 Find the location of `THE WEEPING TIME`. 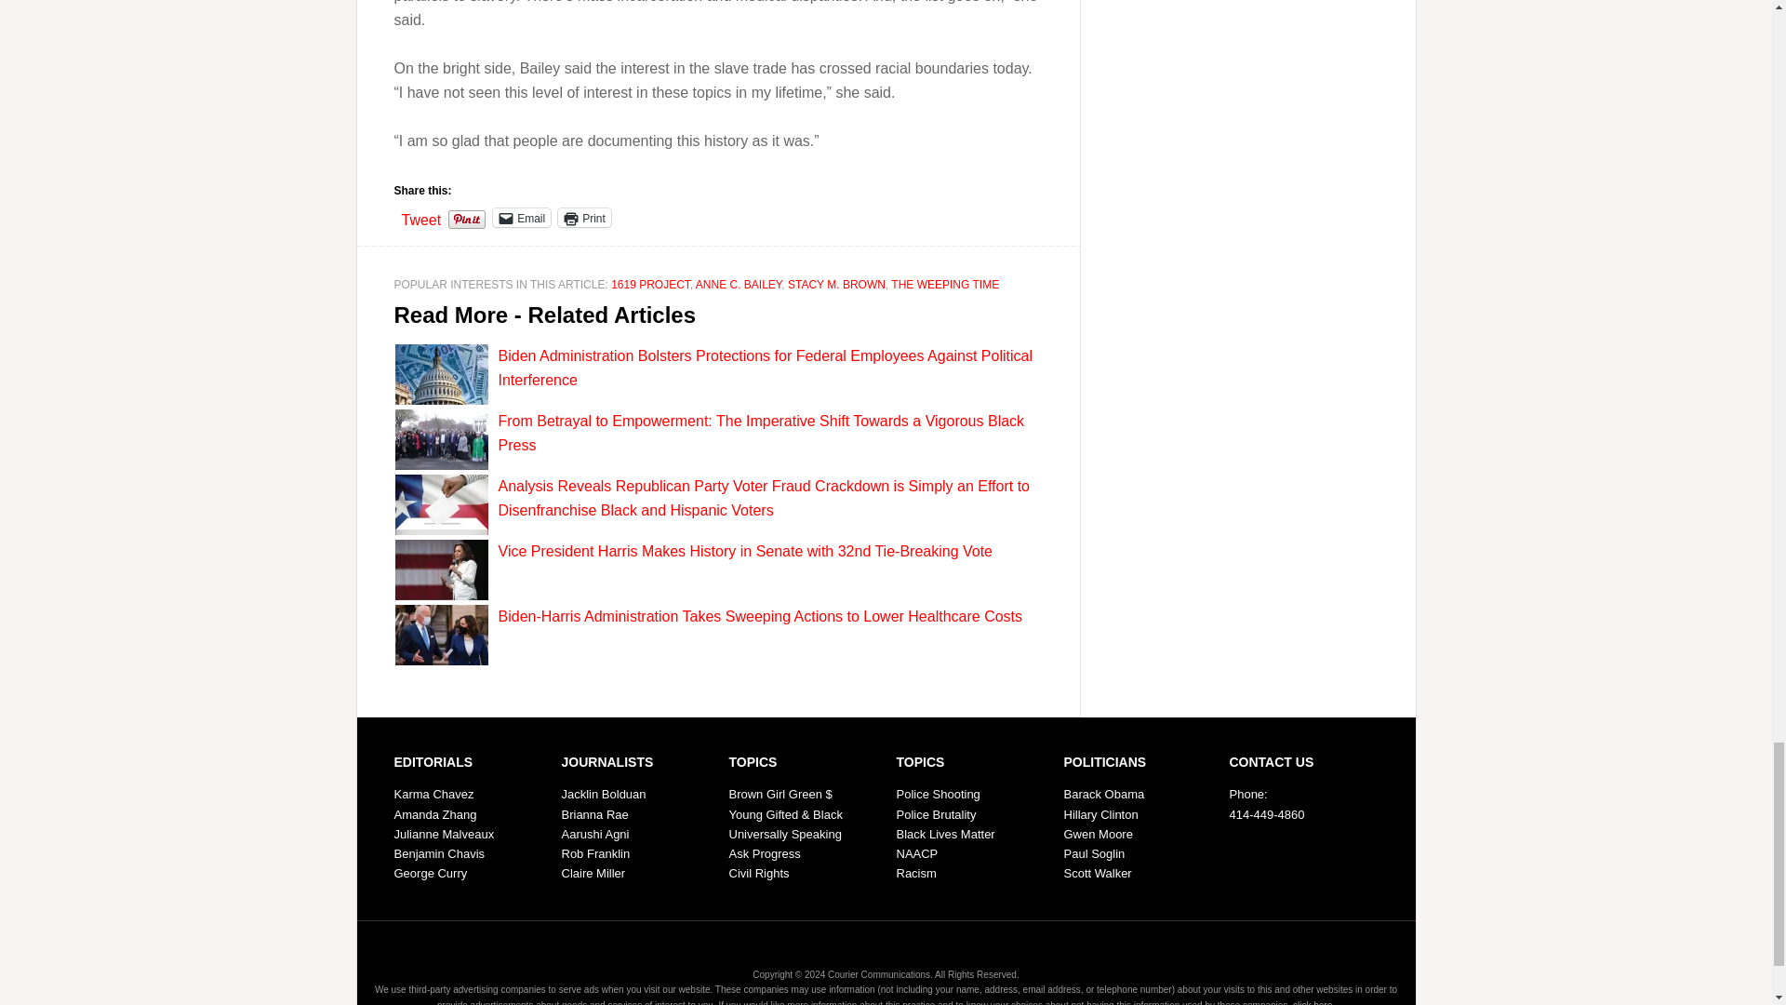

THE WEEPING TIME is located at coordinates (945, 285).